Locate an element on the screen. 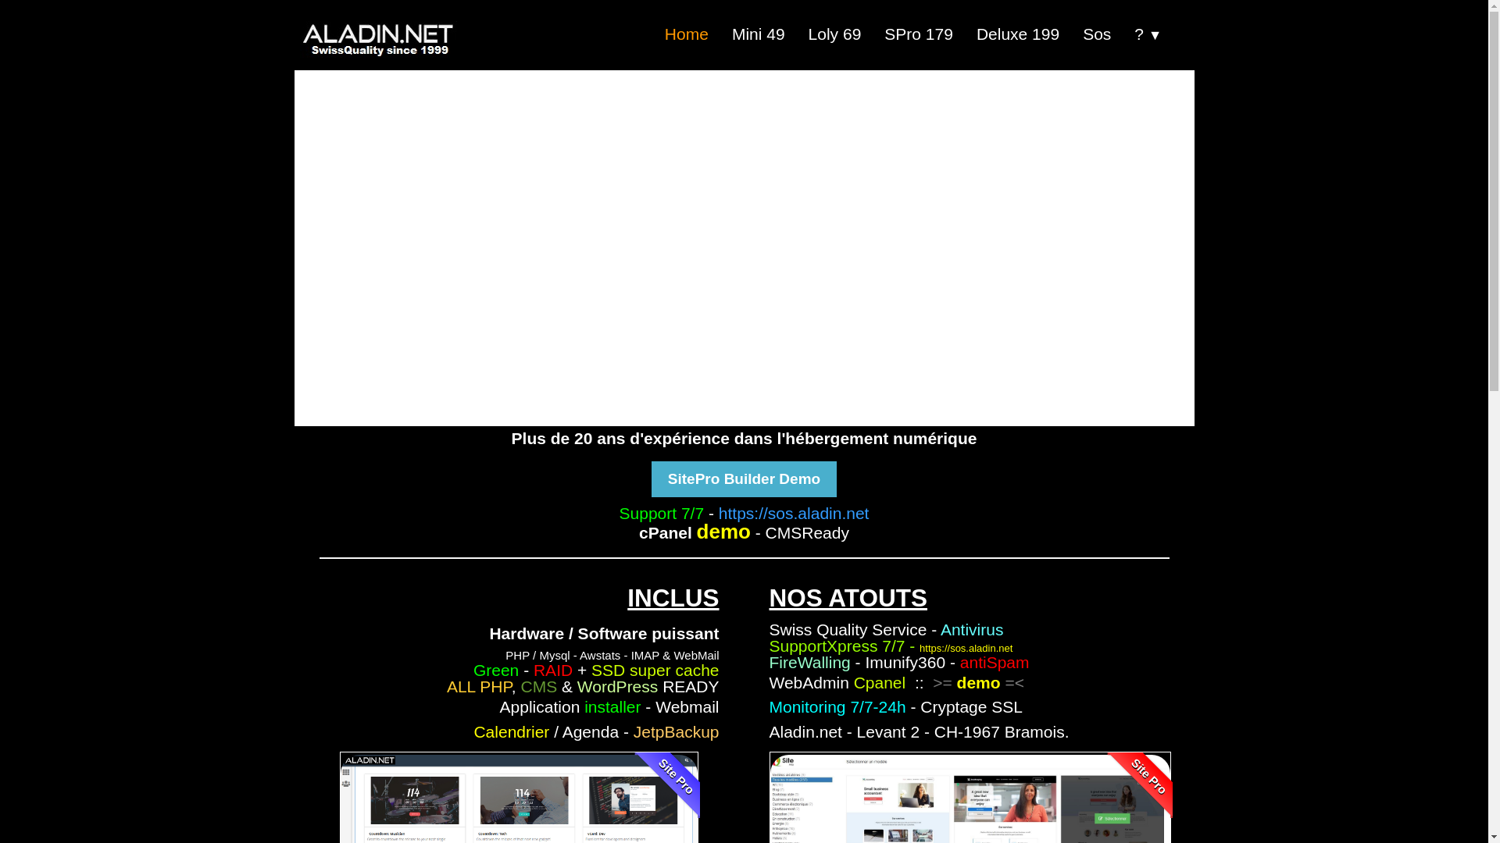 Image resolution: width=1500 pixels, height=843 pixels. Sos is located at coordinates (1097, 34).